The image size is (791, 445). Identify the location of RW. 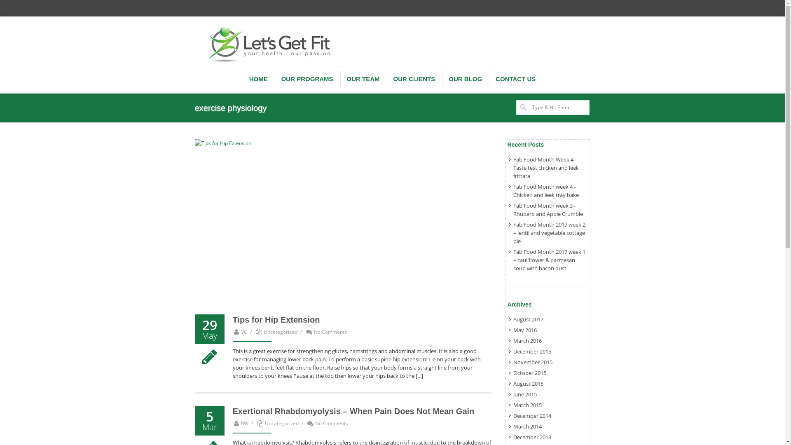
(241, 424).